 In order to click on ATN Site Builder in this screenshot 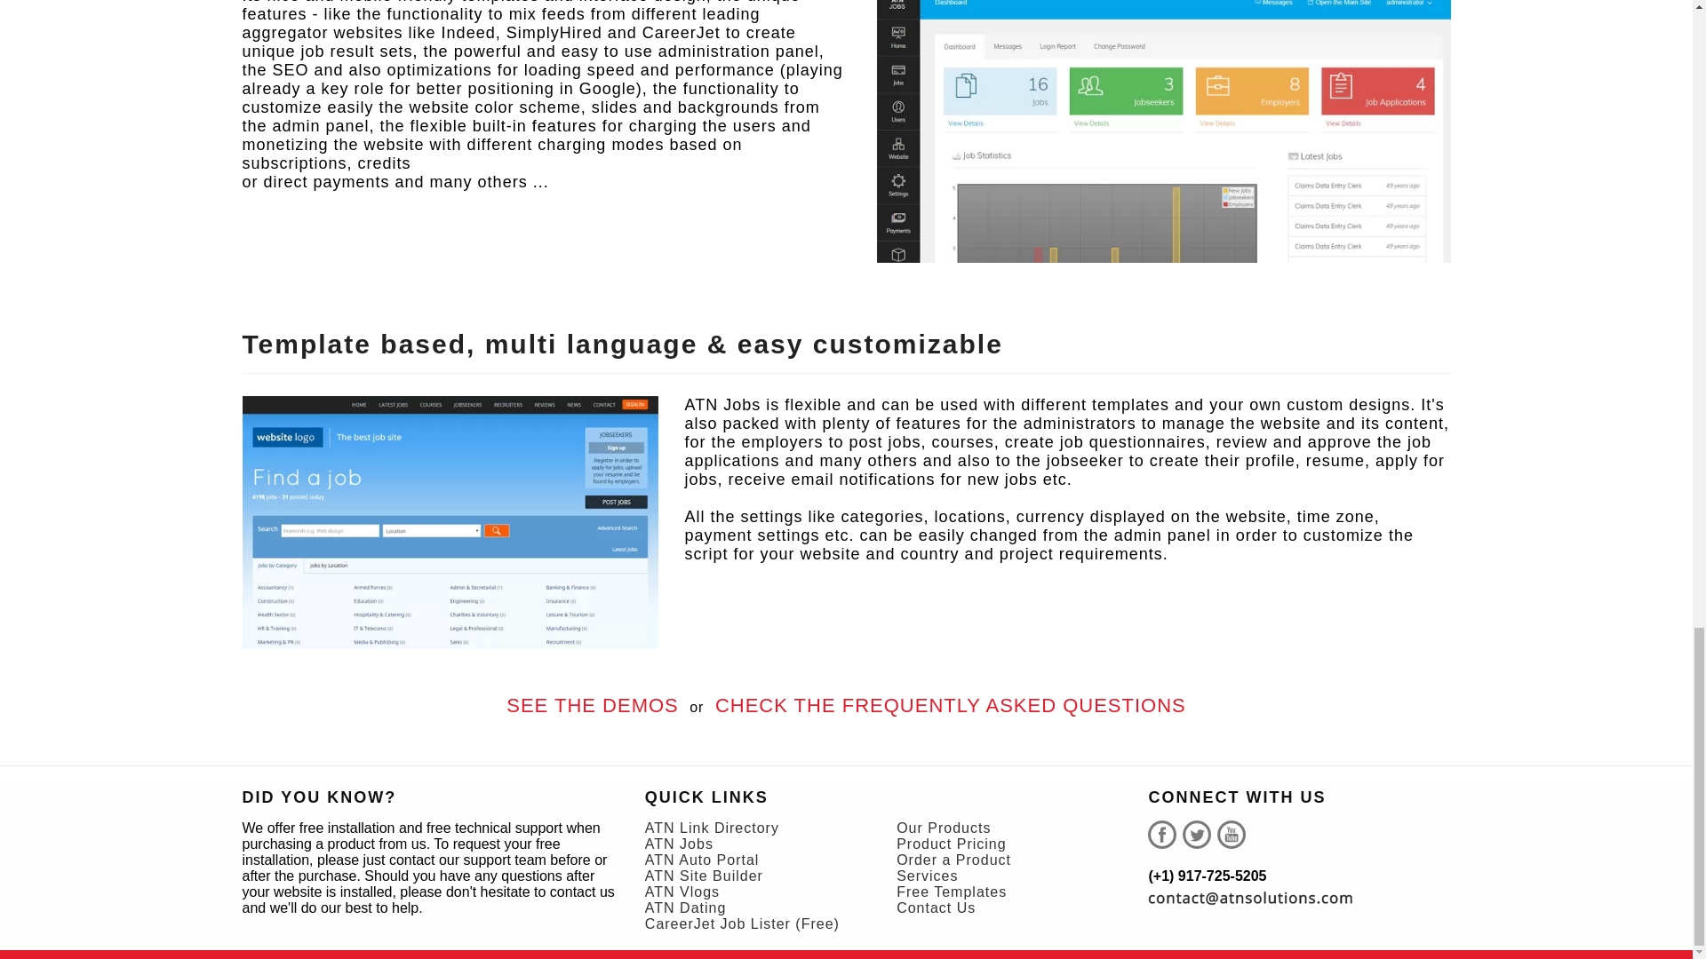, I will do `click(704, 876)`.